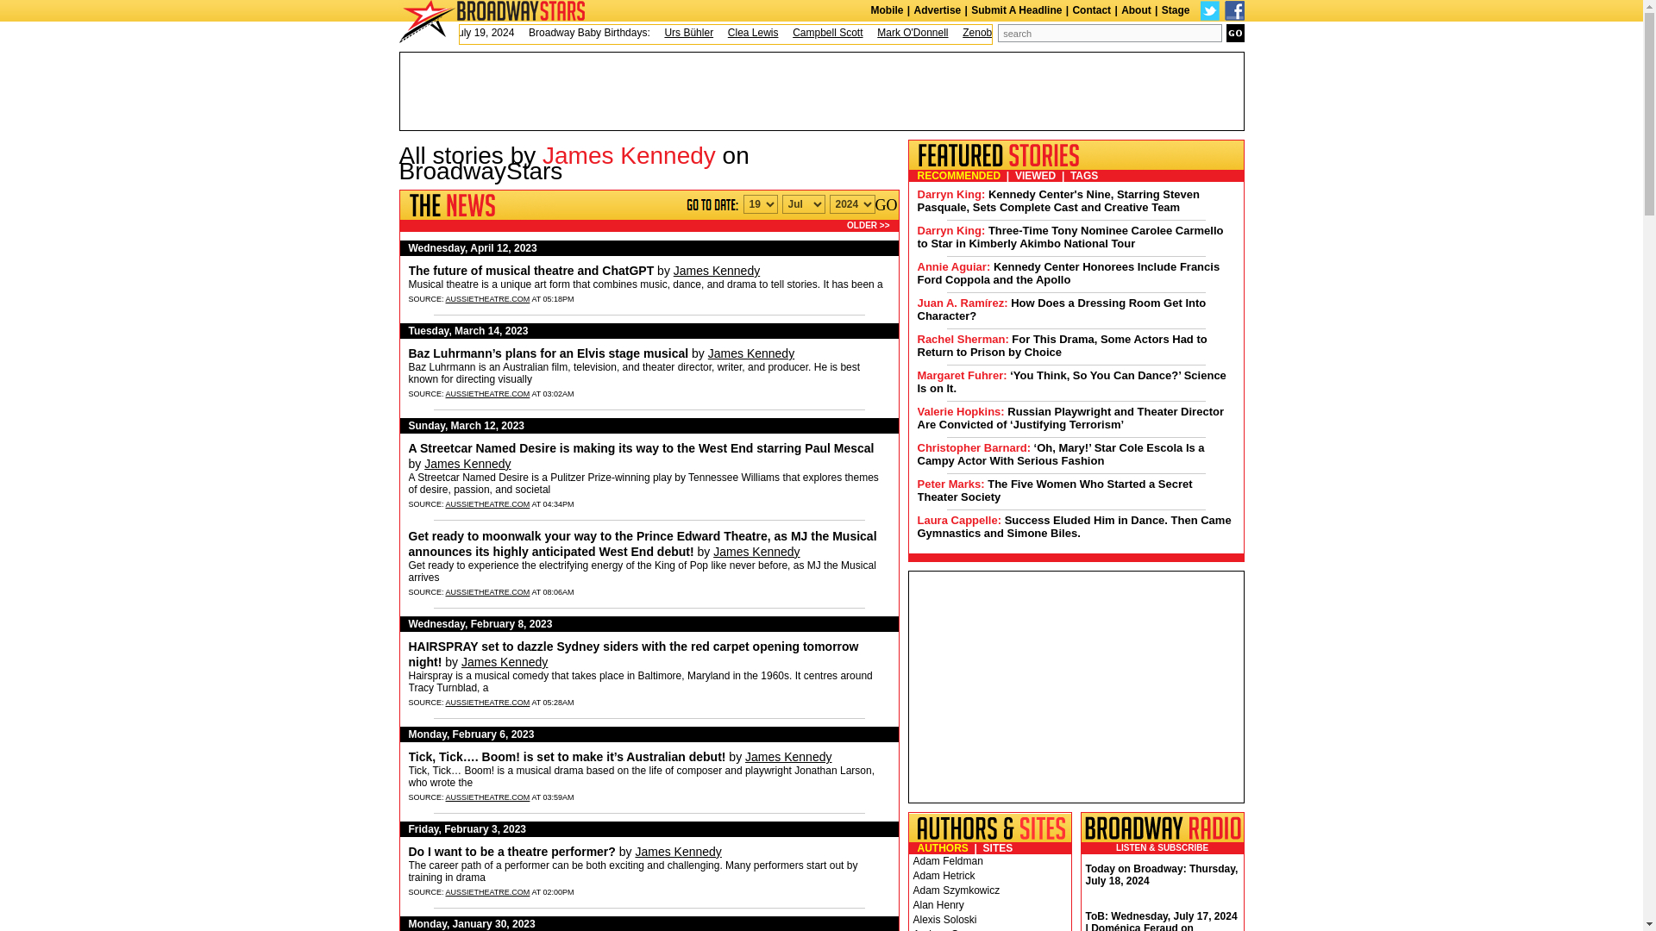  I want to click on Mobile, so click(887, 10).